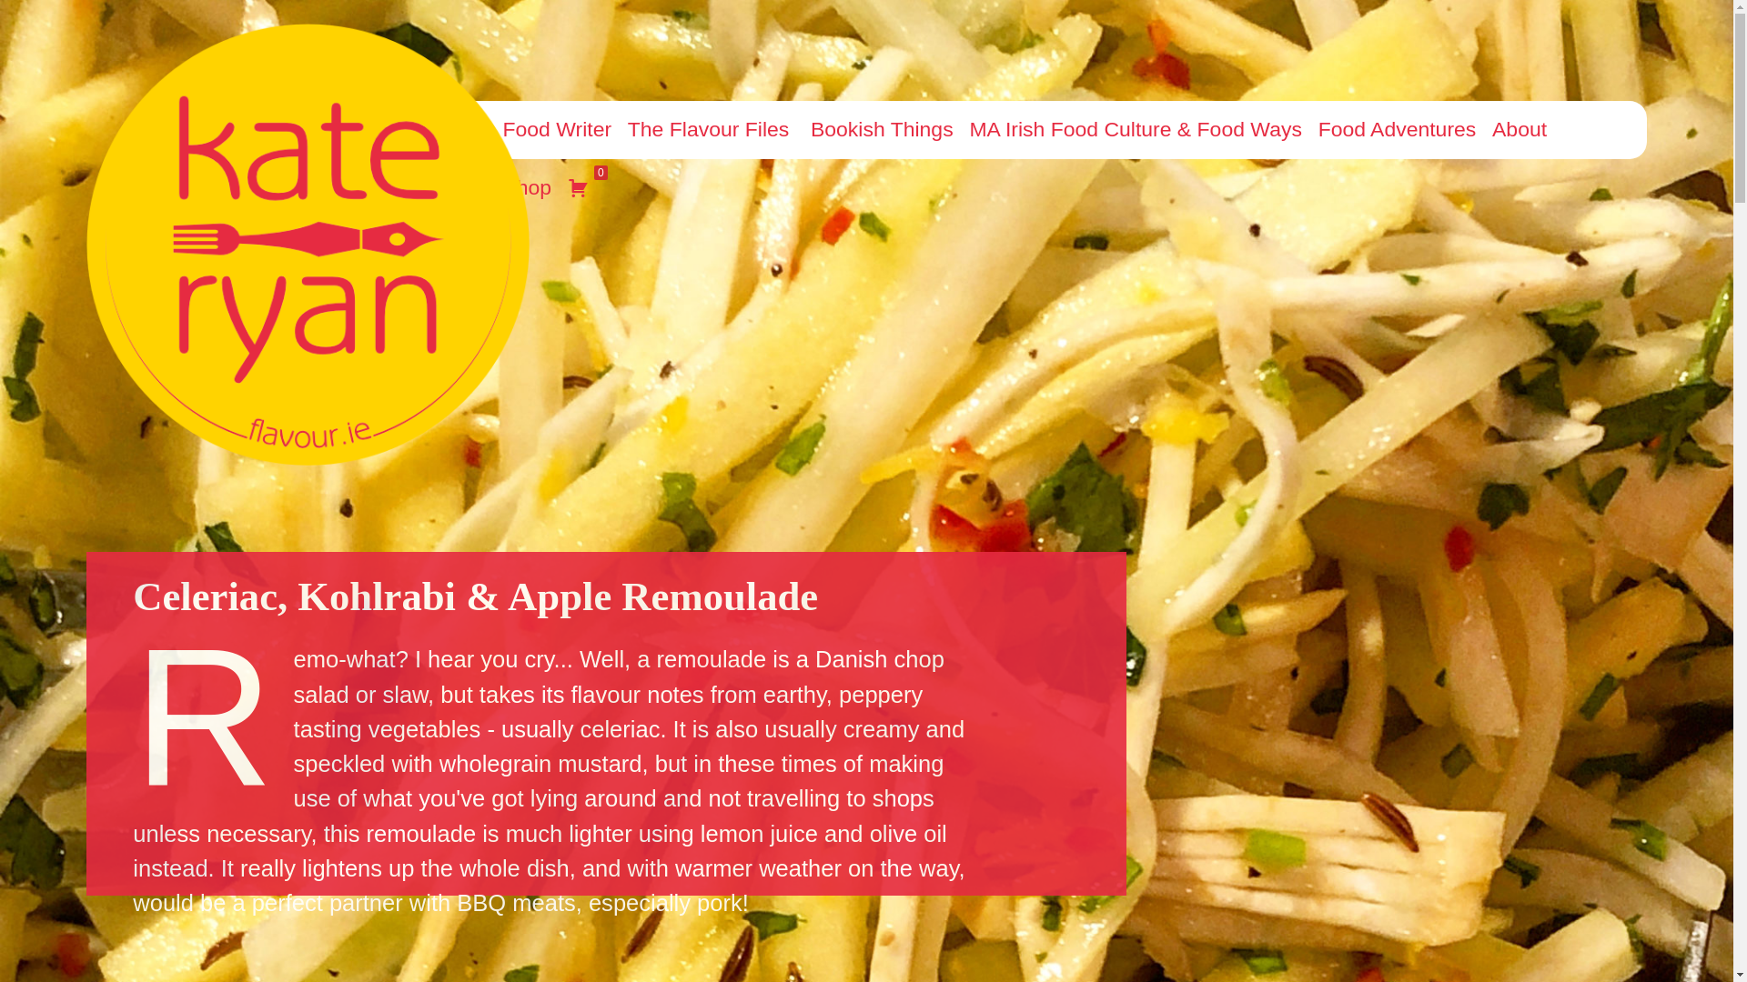  Describe the element at coordinates (709, 129) in the screenshot. I see `The Flavour Files` at that location.